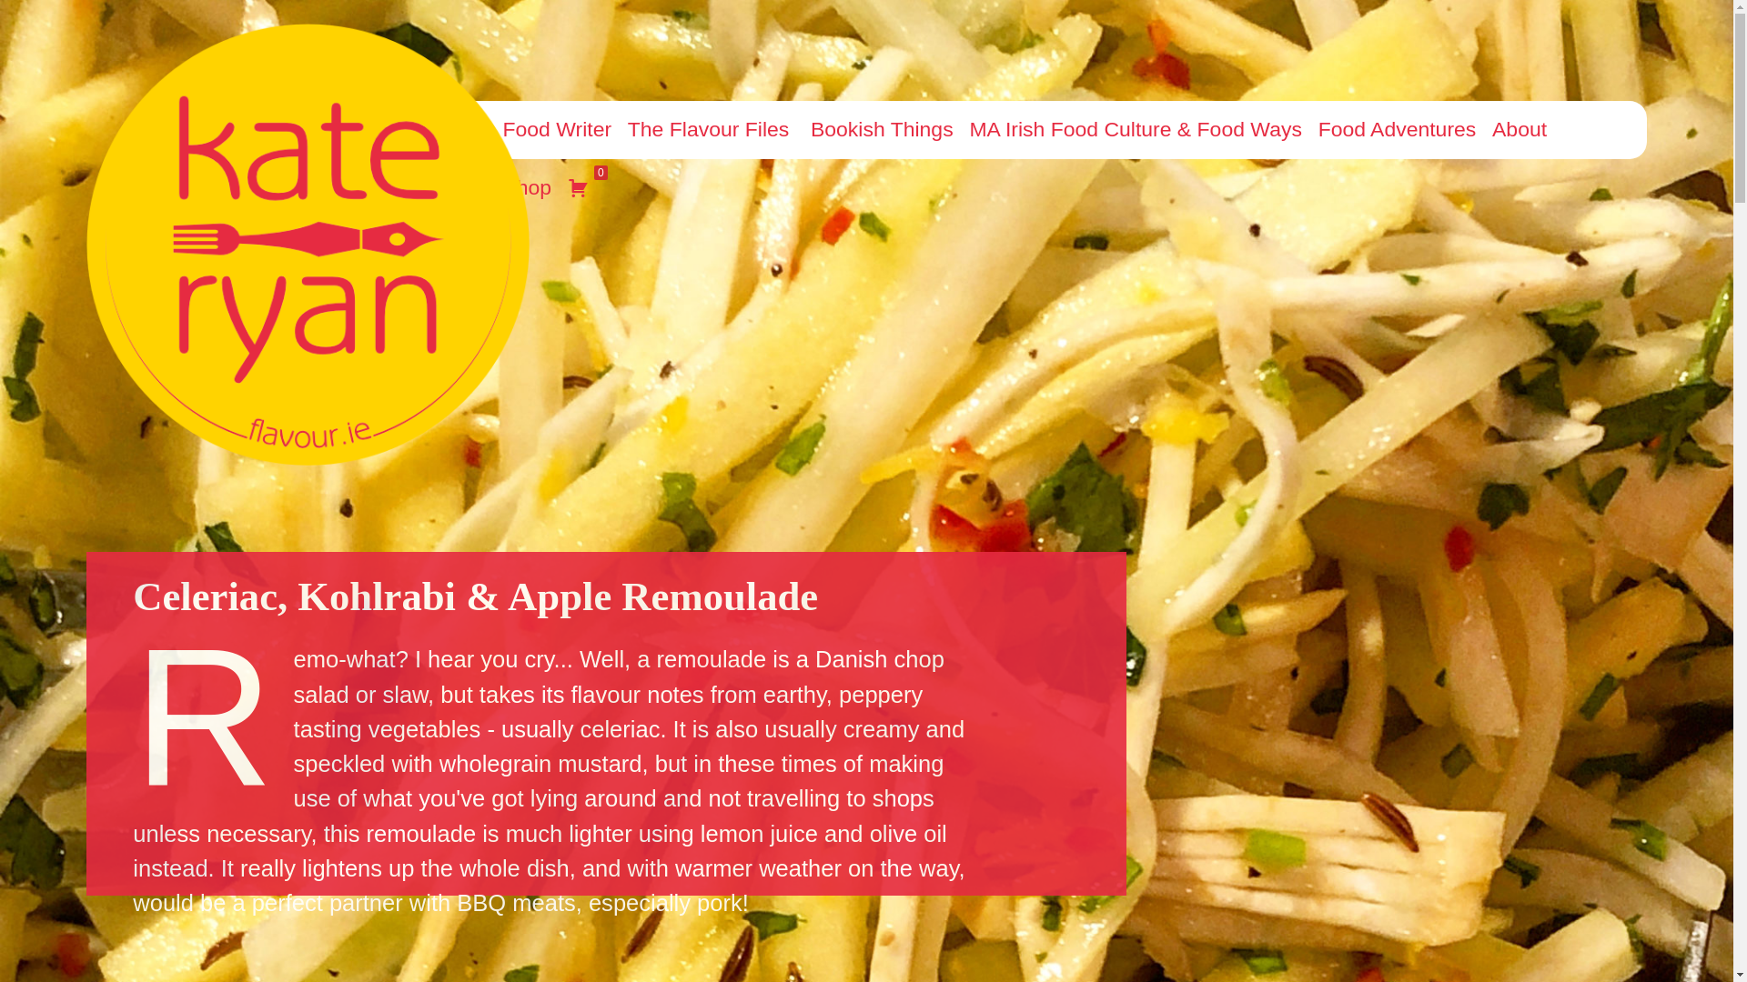  Describe the element at coordinates (709, 129) in the screenshot. I see `The Flavour Files` at that location.